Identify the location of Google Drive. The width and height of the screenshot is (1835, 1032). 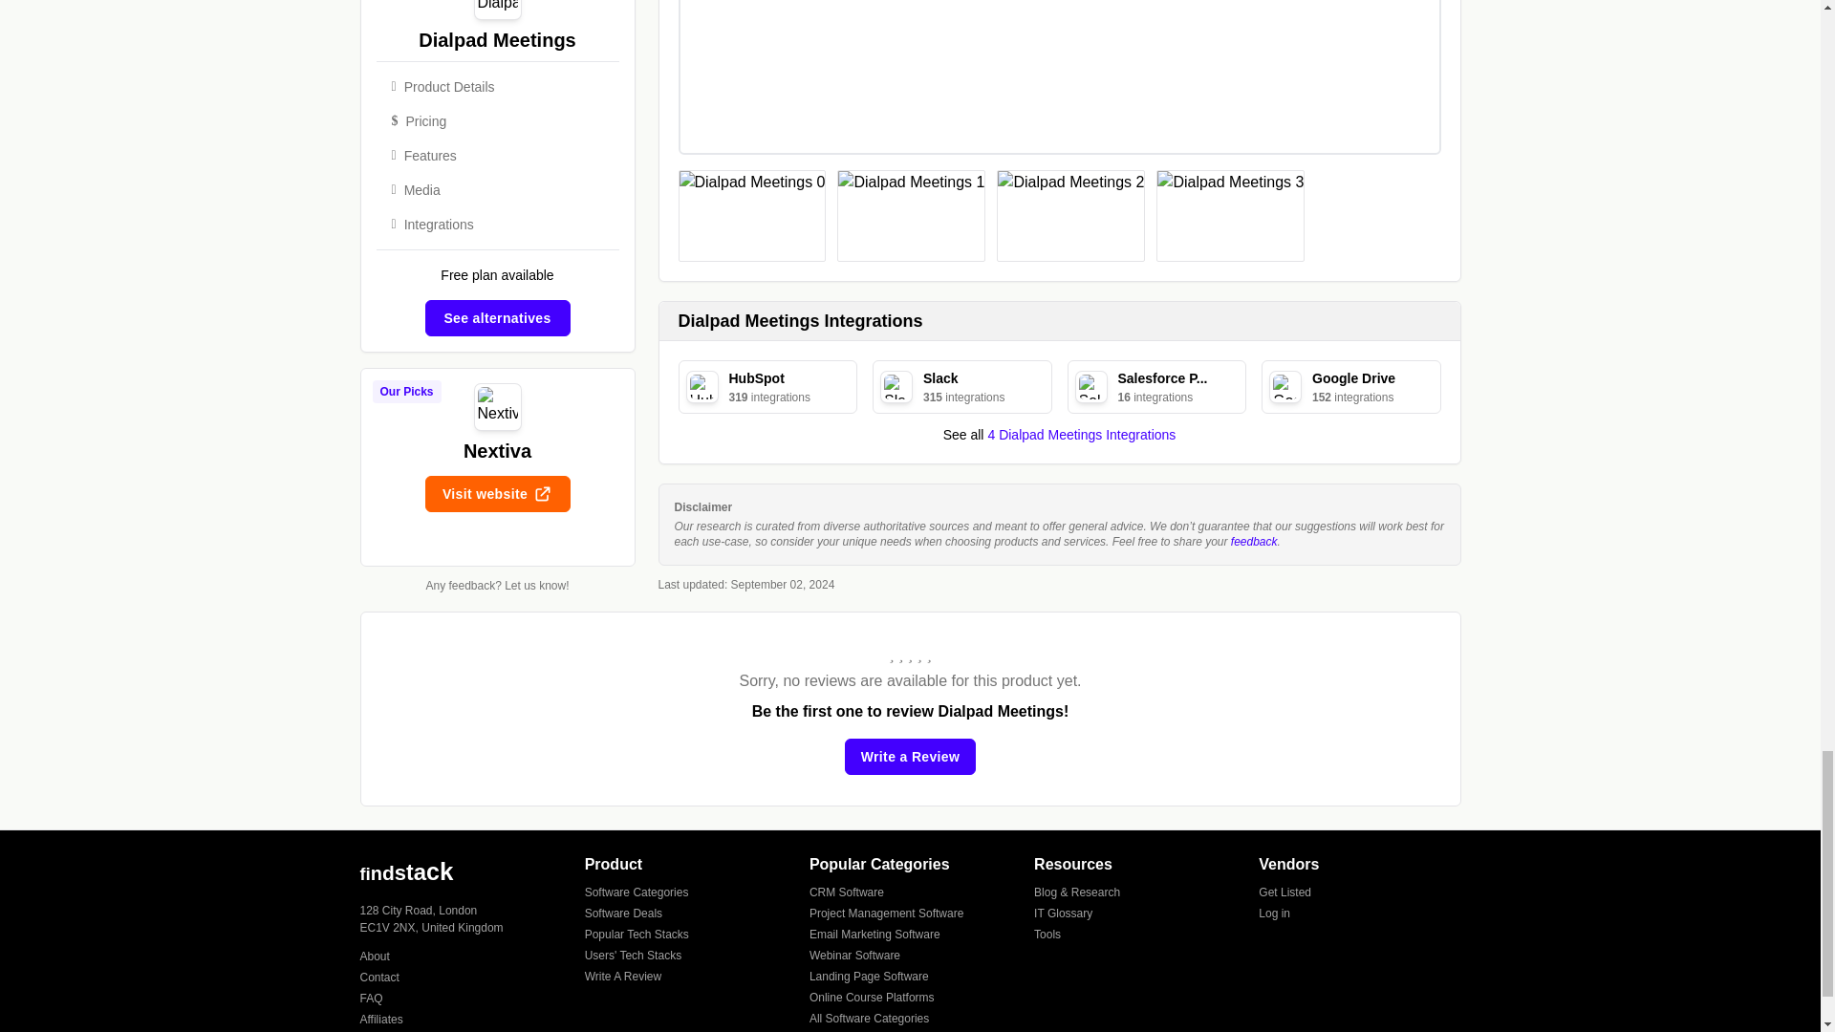
(1284, 386).